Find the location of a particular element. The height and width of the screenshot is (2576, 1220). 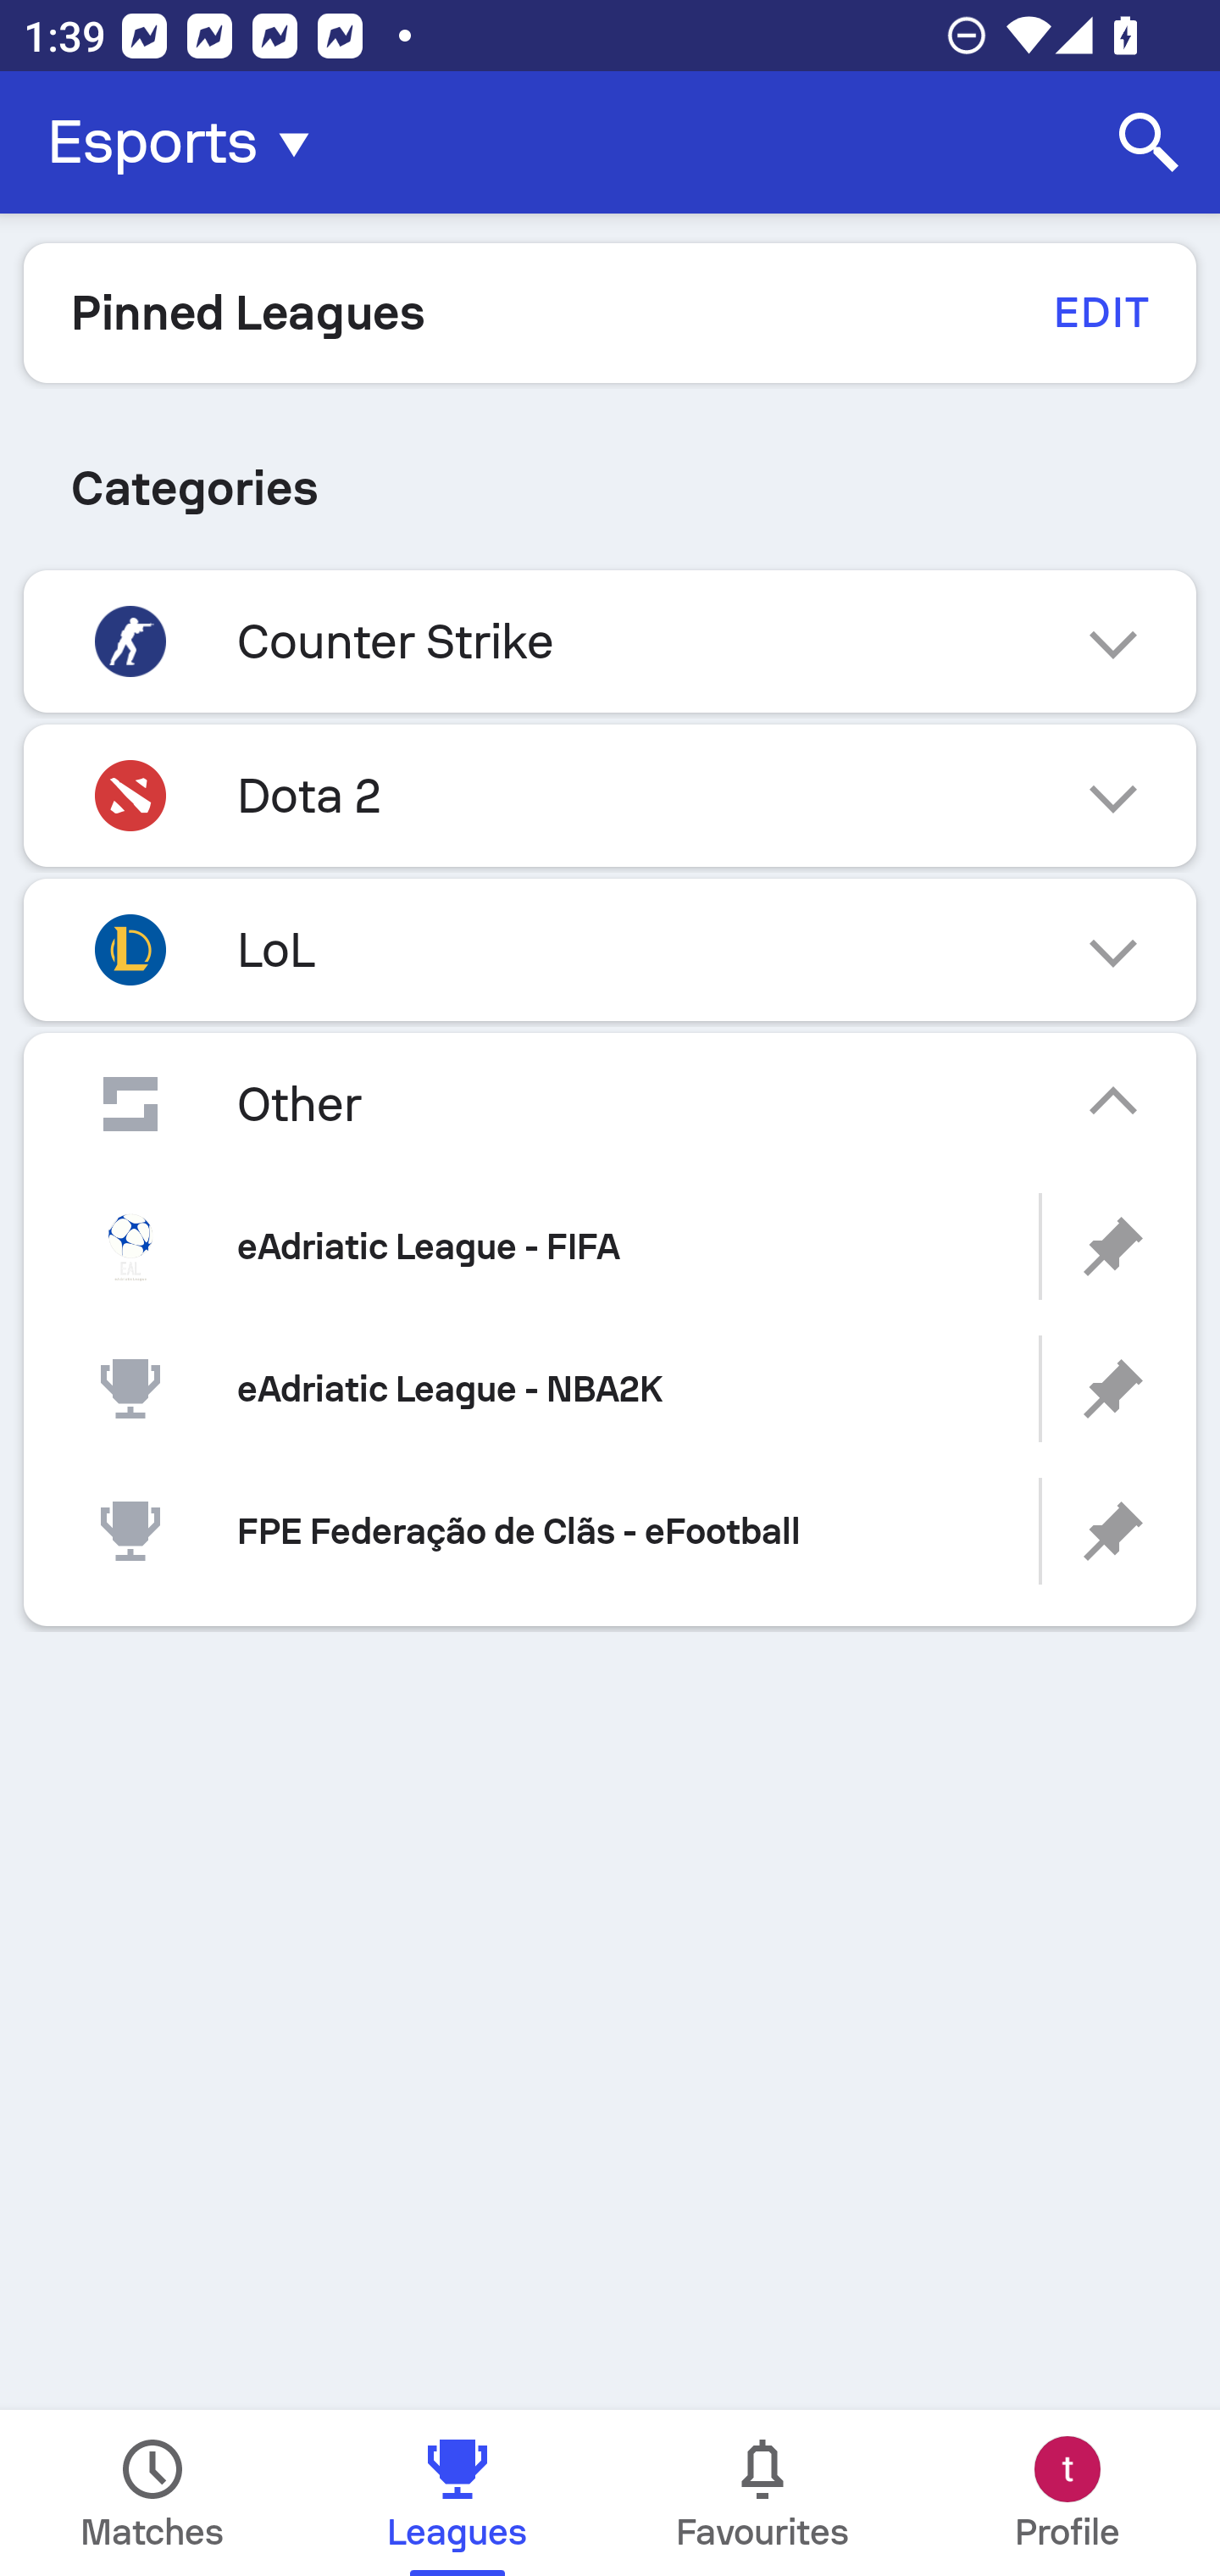

Esports is located at coordinates (188, 142).